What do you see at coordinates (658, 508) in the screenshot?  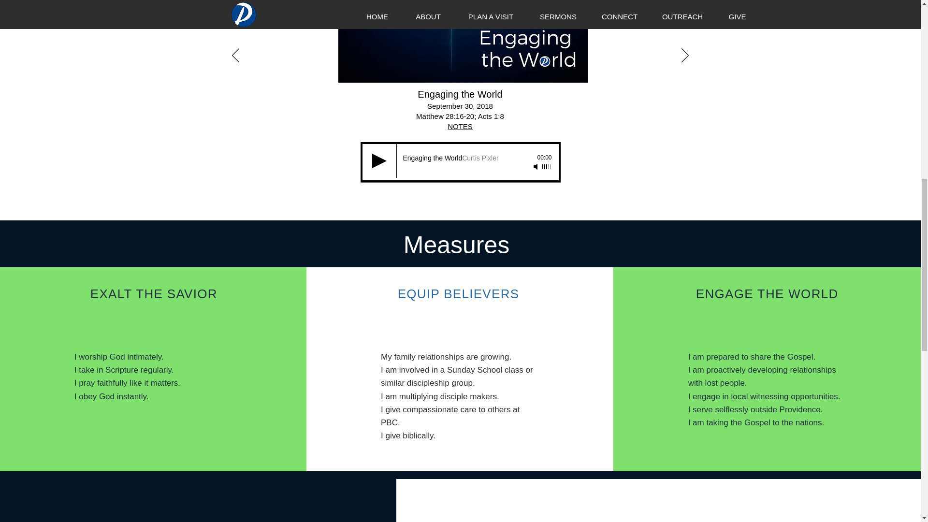 I see `External Vimeo` at bounding box center [658, 508].